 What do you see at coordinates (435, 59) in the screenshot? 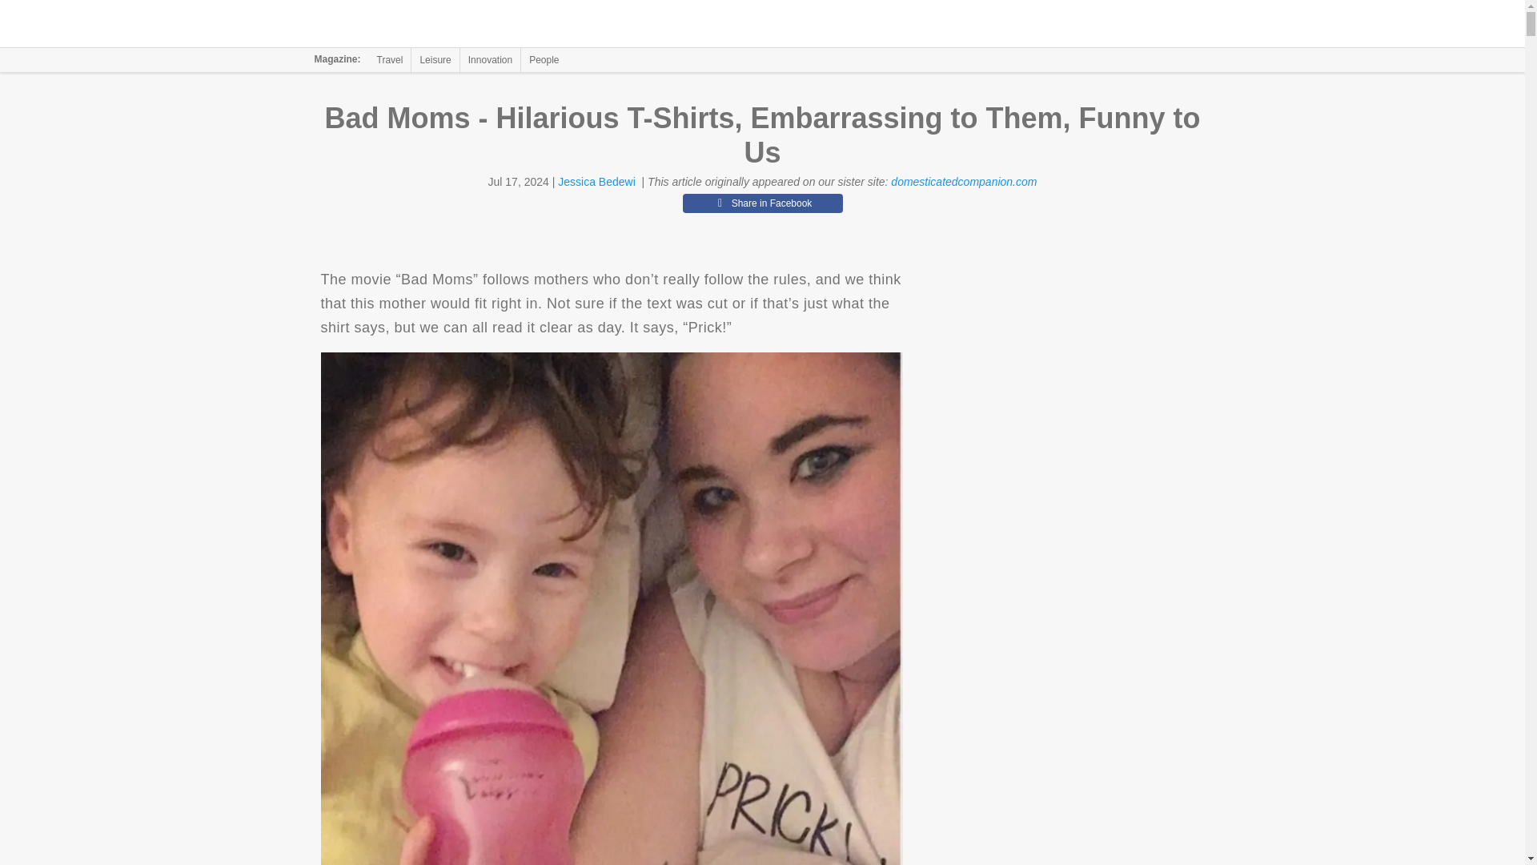
I see `Leisure` at bounding box center [435, 59].